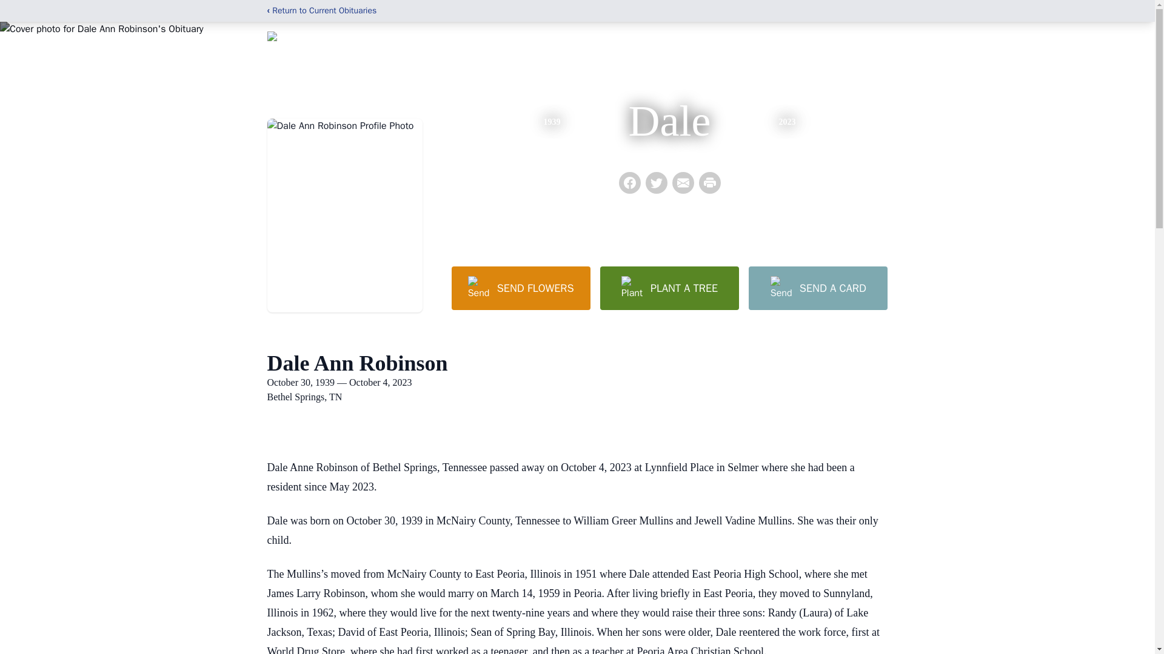 This screenshot has width=1164, height=654. Describe the element at coordinates (669, 288) in the screenshot. I see `PLANT A TREE` at that location.